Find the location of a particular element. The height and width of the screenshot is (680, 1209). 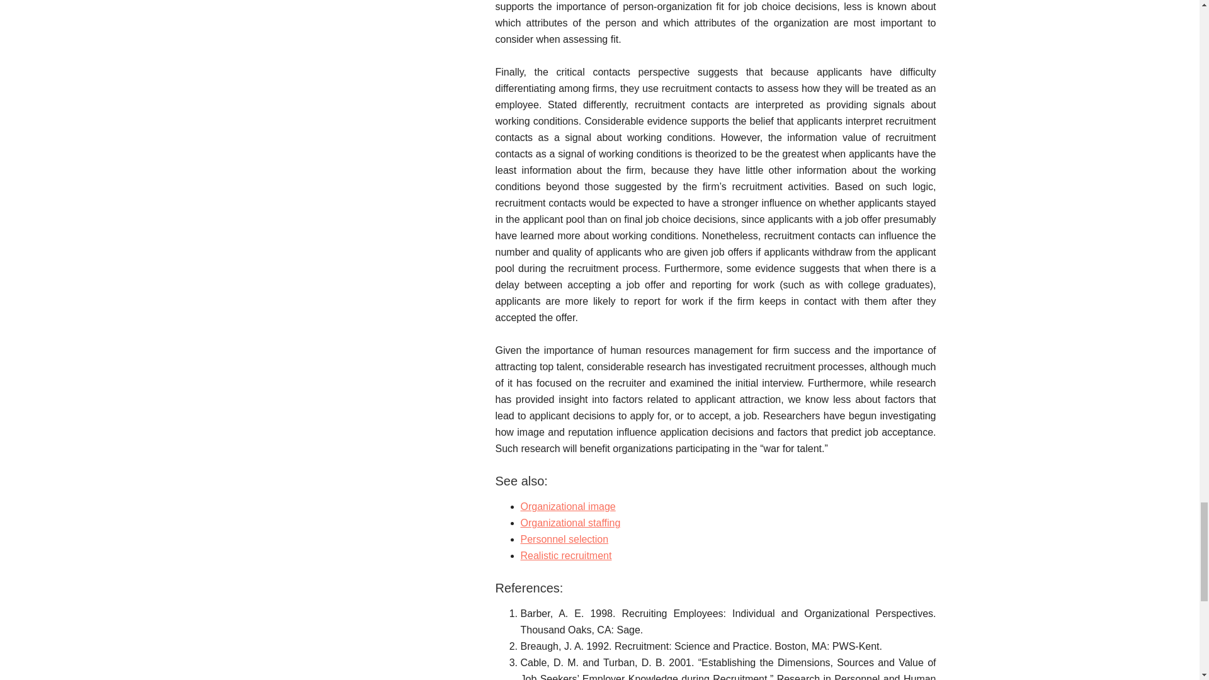

Realistic recruitment is located at coordinates (565, 555).